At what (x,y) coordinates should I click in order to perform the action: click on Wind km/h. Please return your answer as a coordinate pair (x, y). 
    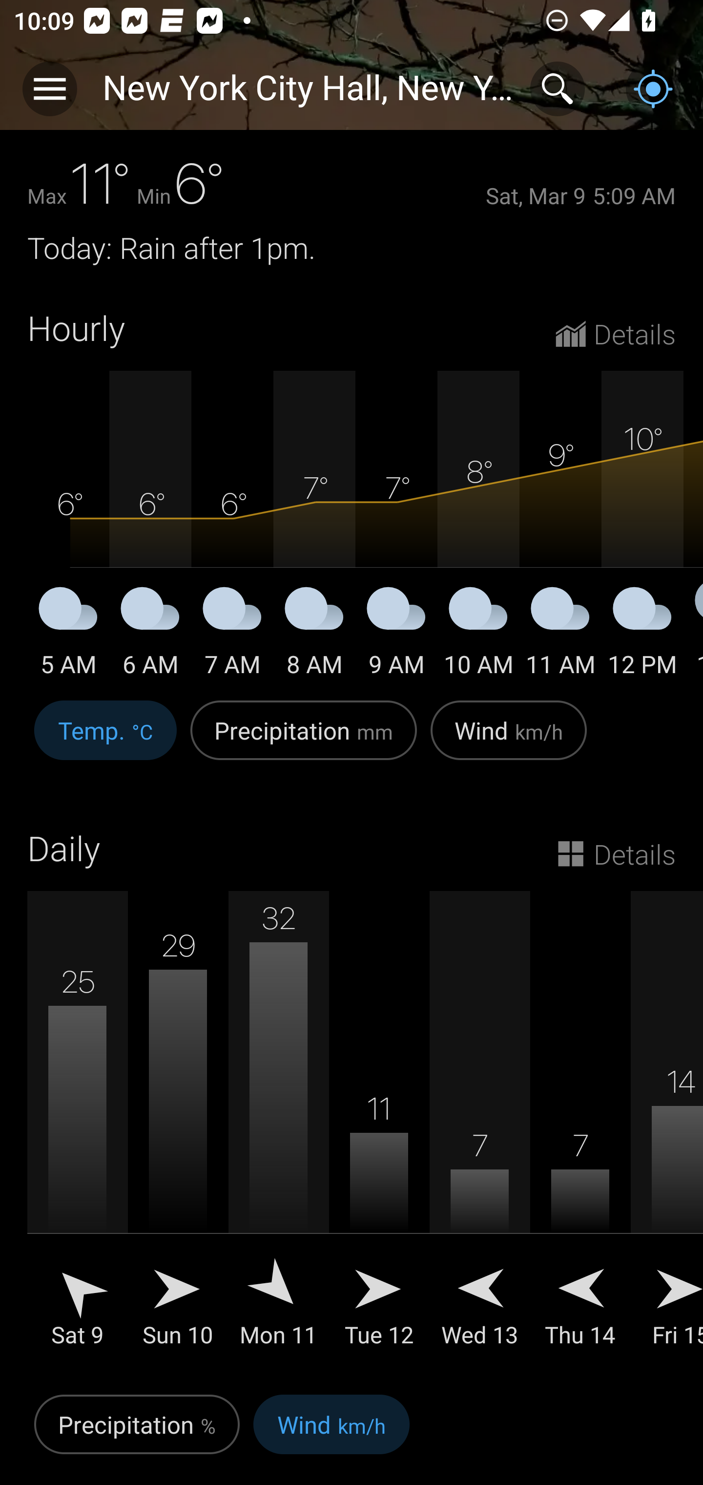
    Looking at the image, I should click on (331, 1435).